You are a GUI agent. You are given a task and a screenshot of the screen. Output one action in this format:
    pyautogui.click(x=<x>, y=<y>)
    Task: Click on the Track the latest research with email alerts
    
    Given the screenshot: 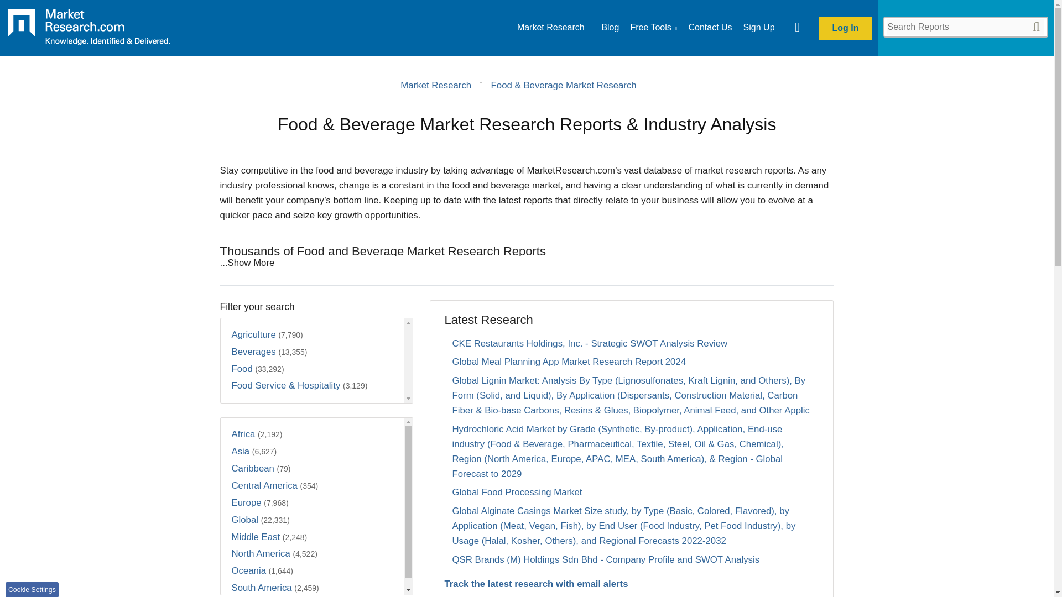 What is the action you would take?
    pyautogui.click(x=631, y=585)
    